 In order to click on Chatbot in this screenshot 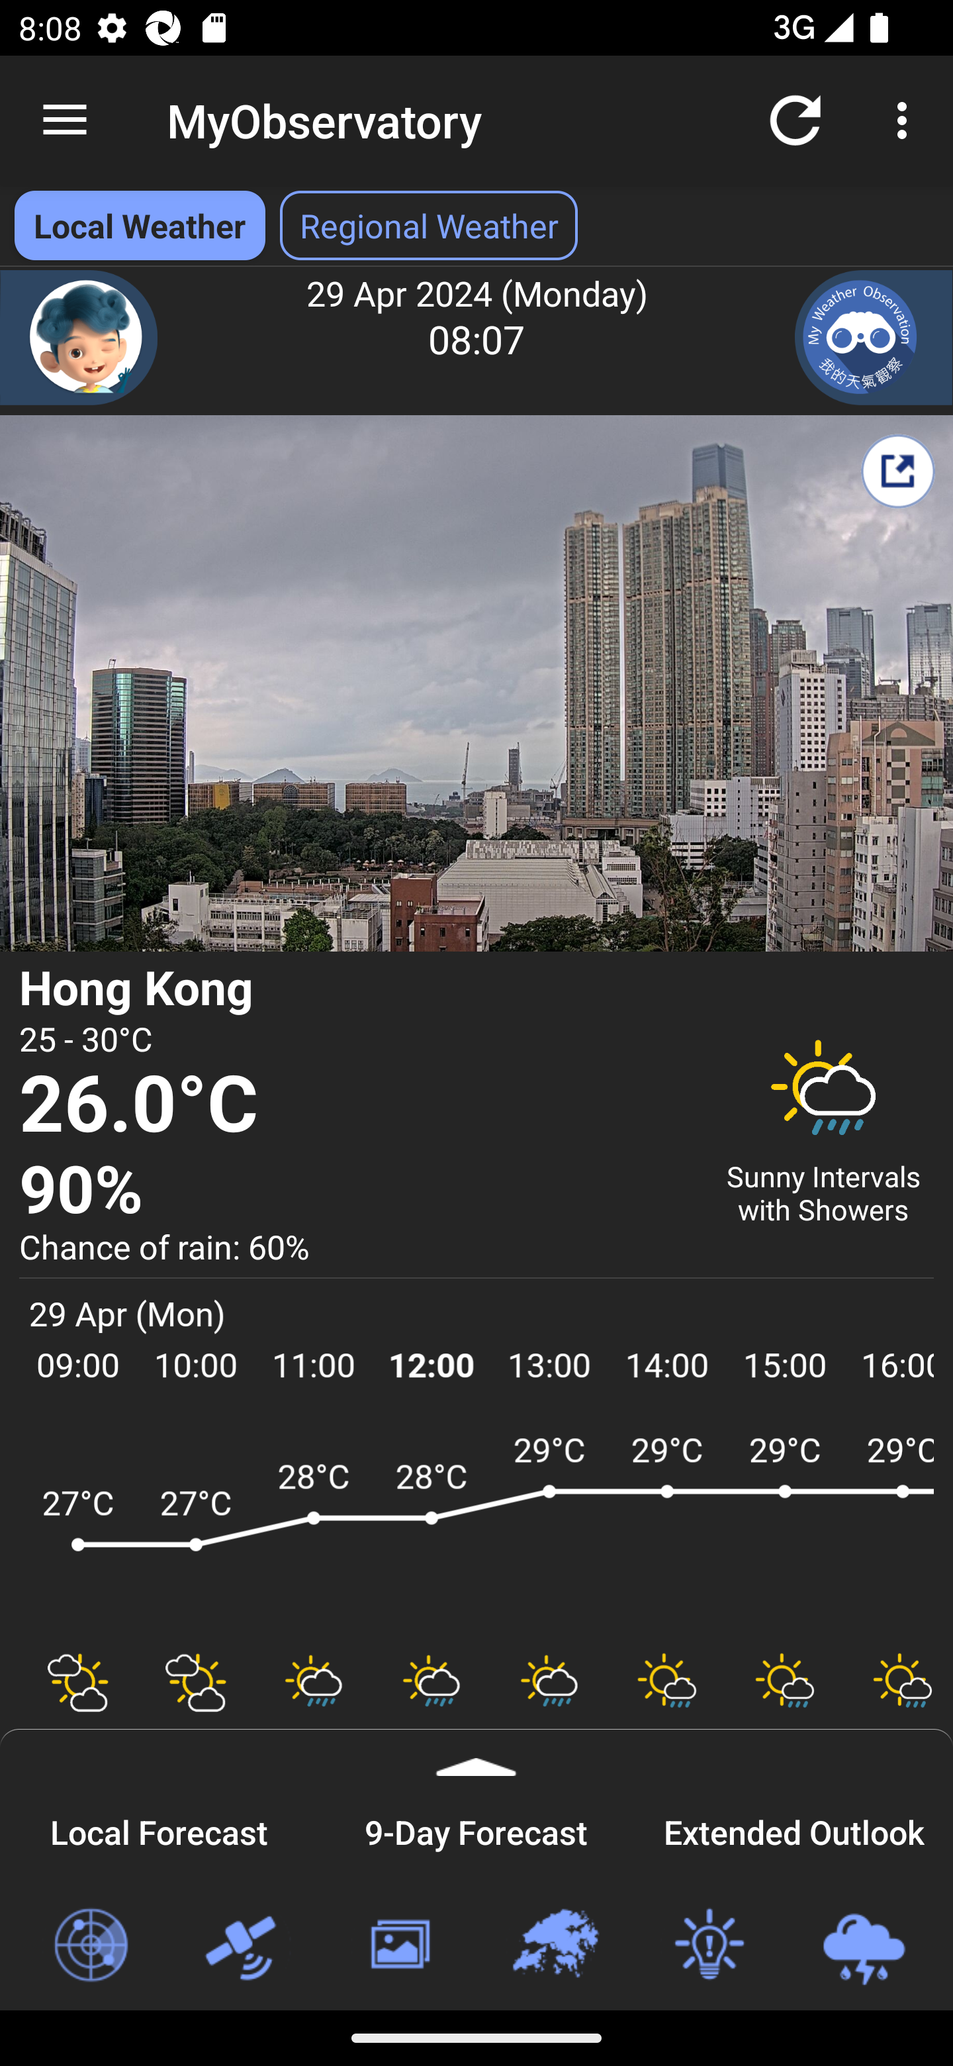, I will do `click(79, 338)`.